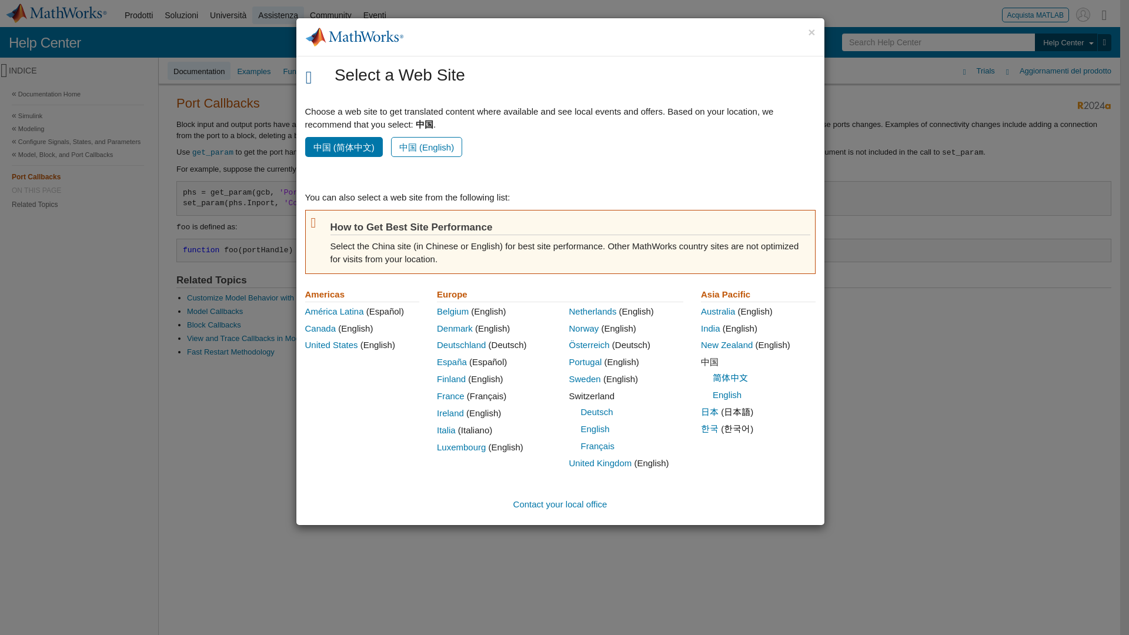  What do you see at coordinates (1083, 14) in the screenshot?
I see `Accedere al proprio MathWorks Account` at bounding box center [1083, 14].